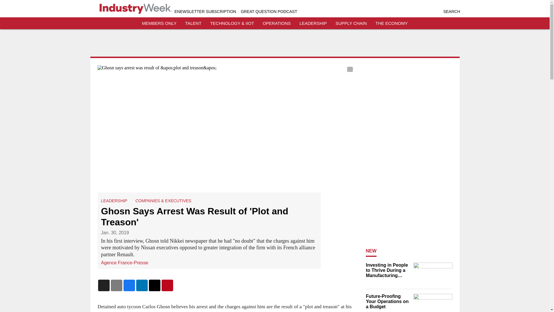 The height and width of the screenshot is (312, 554). Describe the element at coordinates (451, 12) in the screenshot. I see `SEARCH` at that location.